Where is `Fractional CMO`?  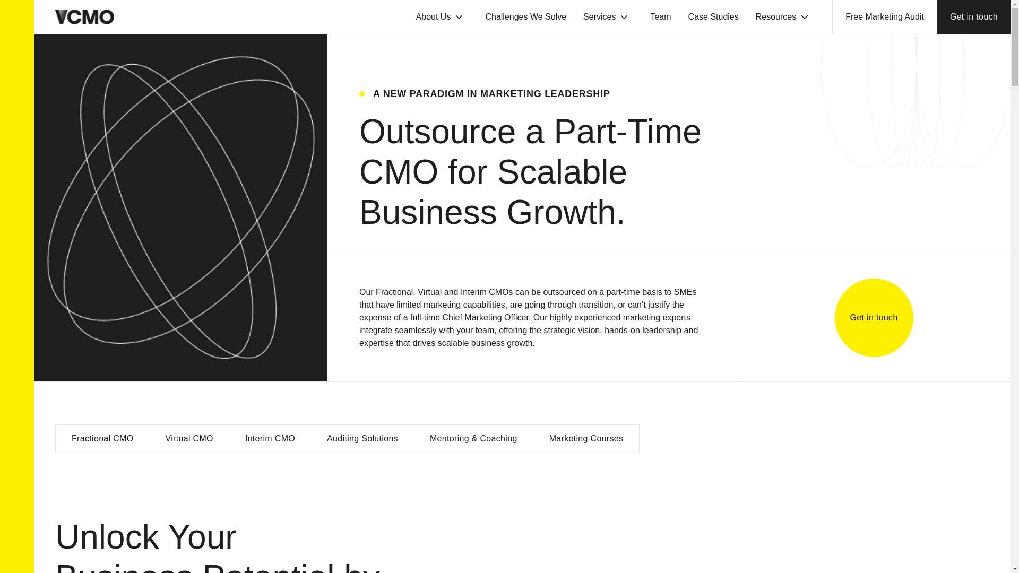
Fractional CMO is located at coordinates (103, 439).